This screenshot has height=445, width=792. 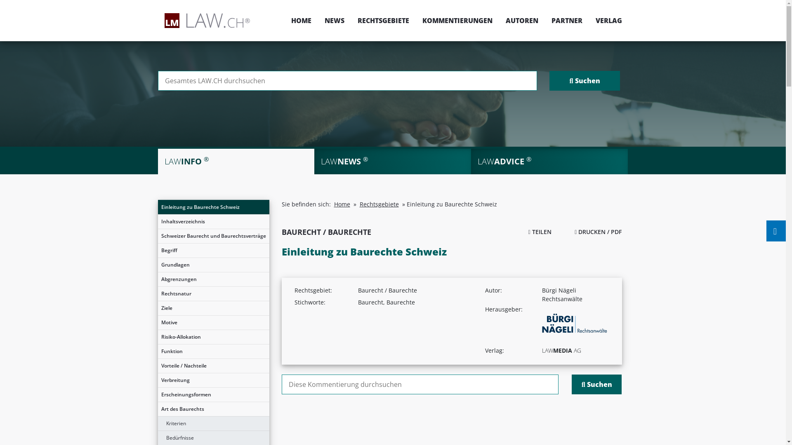 I want to click on Rechtsgebiete, so click(x=379, y=204).